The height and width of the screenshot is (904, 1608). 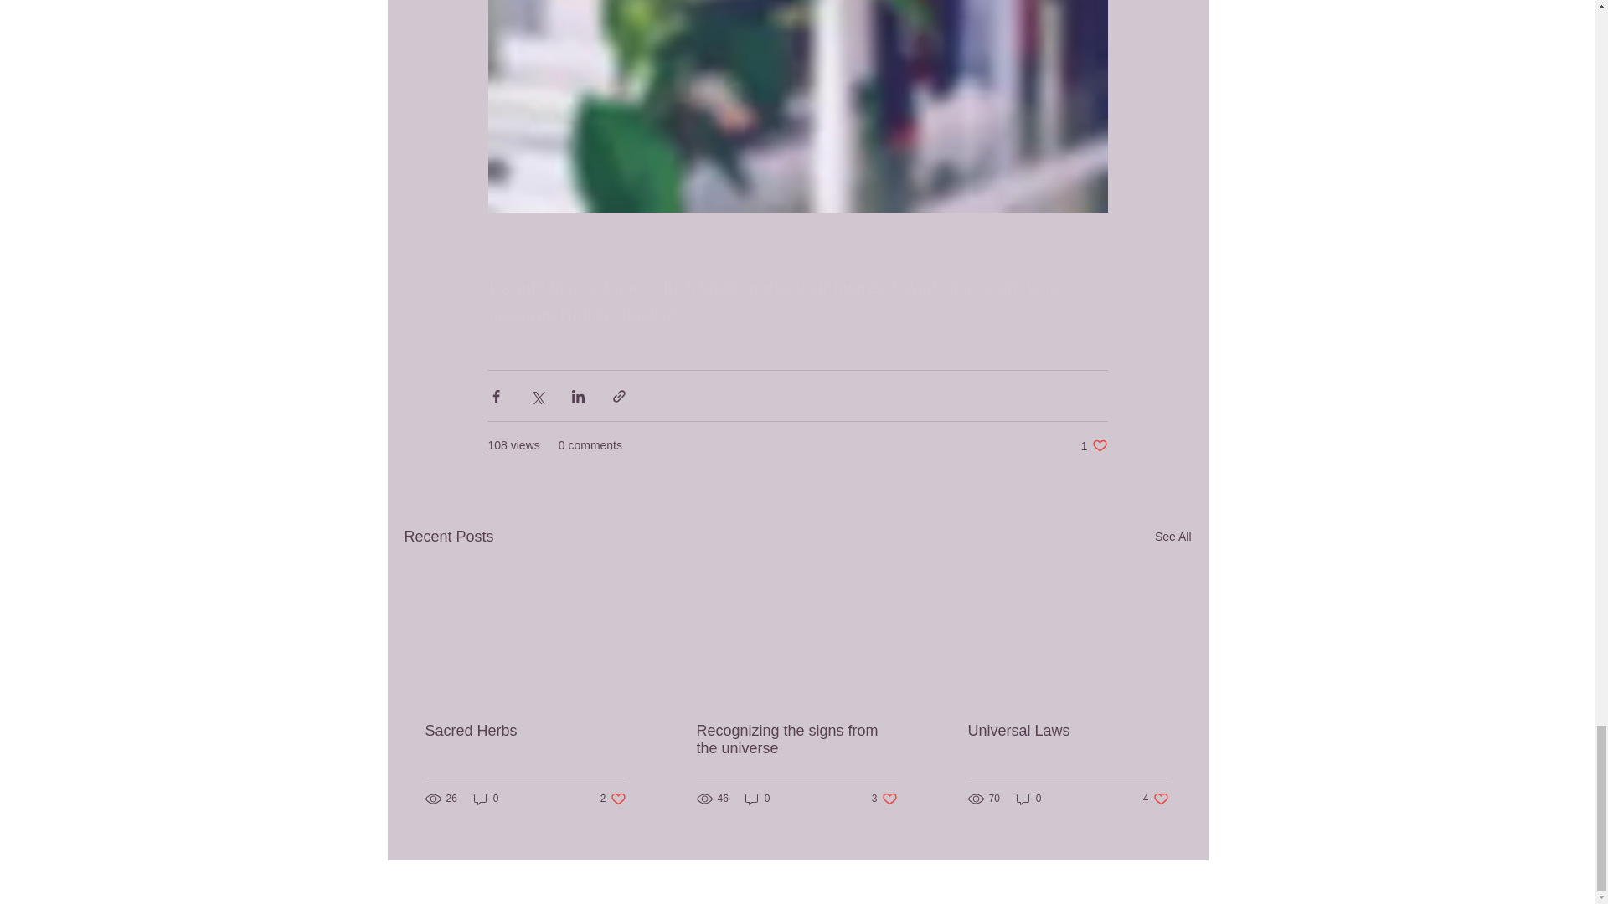 What do you see at coordinates (796, 740) in the screenshot?
I see `0` at bounding box center [796, 740].